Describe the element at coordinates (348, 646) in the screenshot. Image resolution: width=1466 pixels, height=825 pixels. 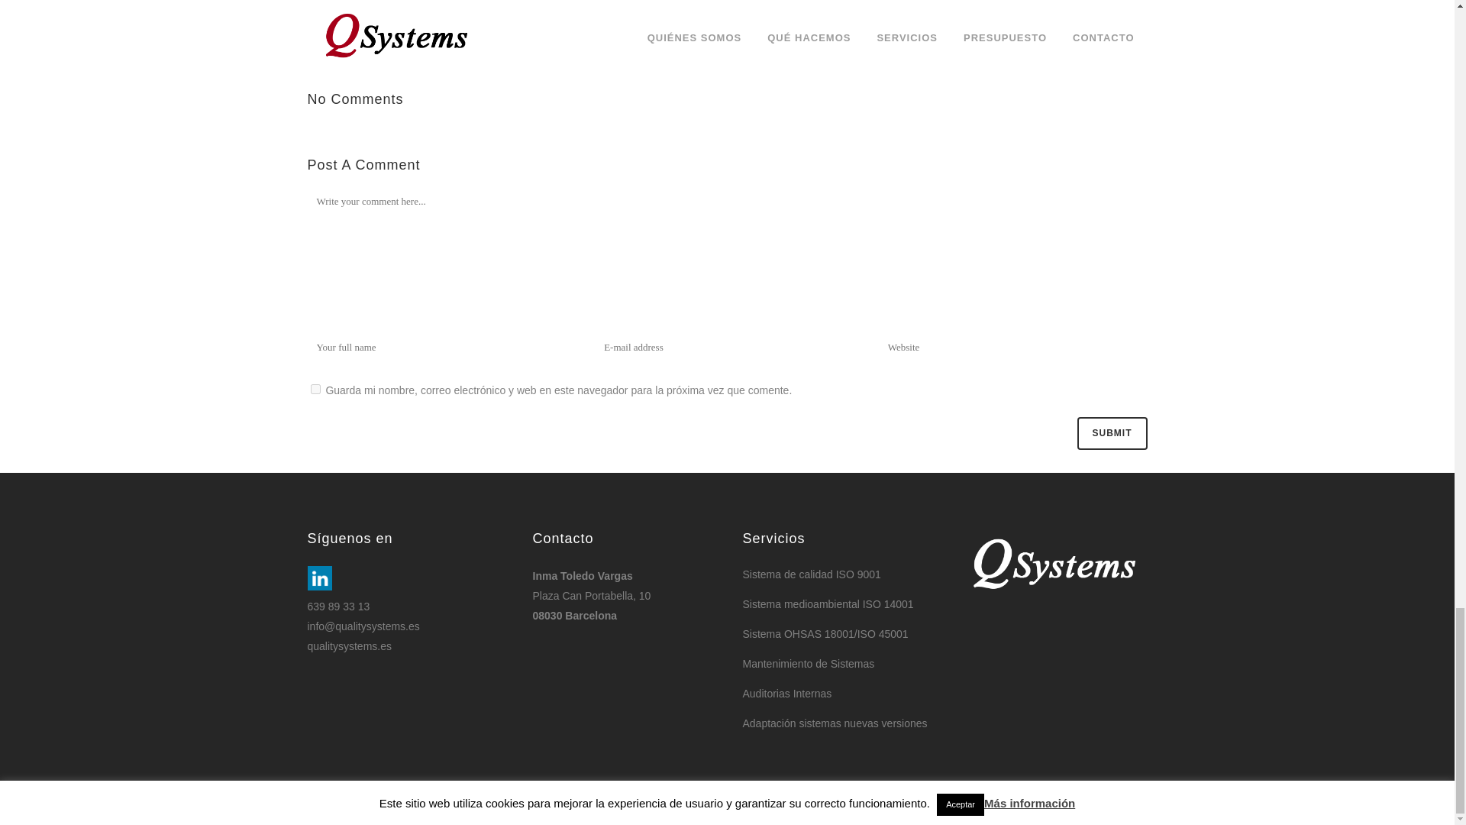
I see `qualitysystems.es` at that location.